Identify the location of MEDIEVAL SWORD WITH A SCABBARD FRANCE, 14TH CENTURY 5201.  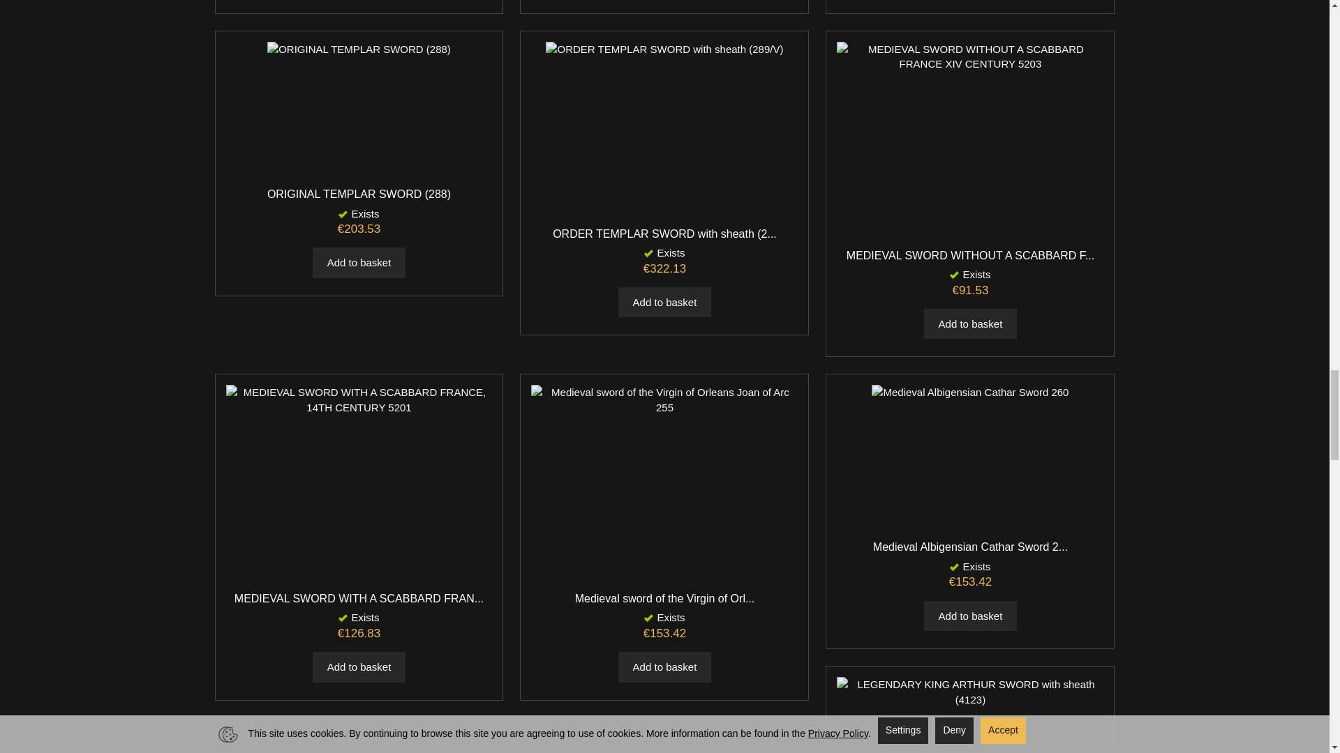
(359, 598).